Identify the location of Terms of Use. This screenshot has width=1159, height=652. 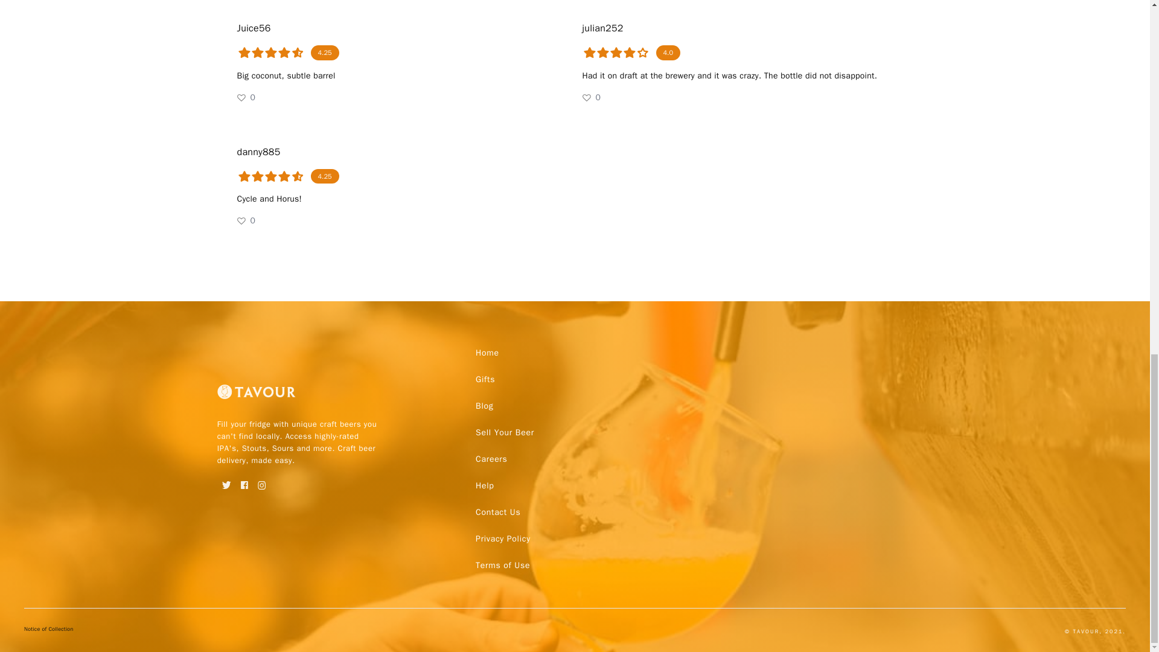
(502, 565).